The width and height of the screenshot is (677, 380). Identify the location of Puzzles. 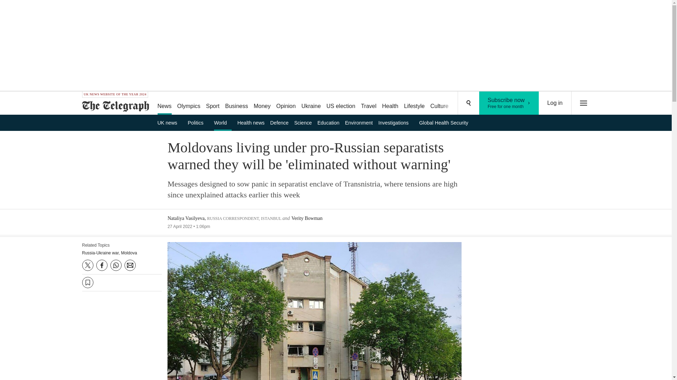
(415, 103).